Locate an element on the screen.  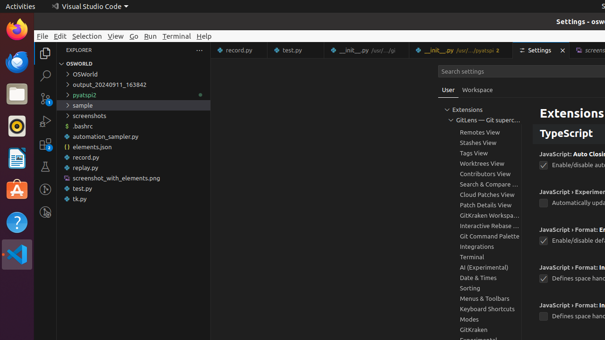
Branches View, group is located at coordinates (480, 122).